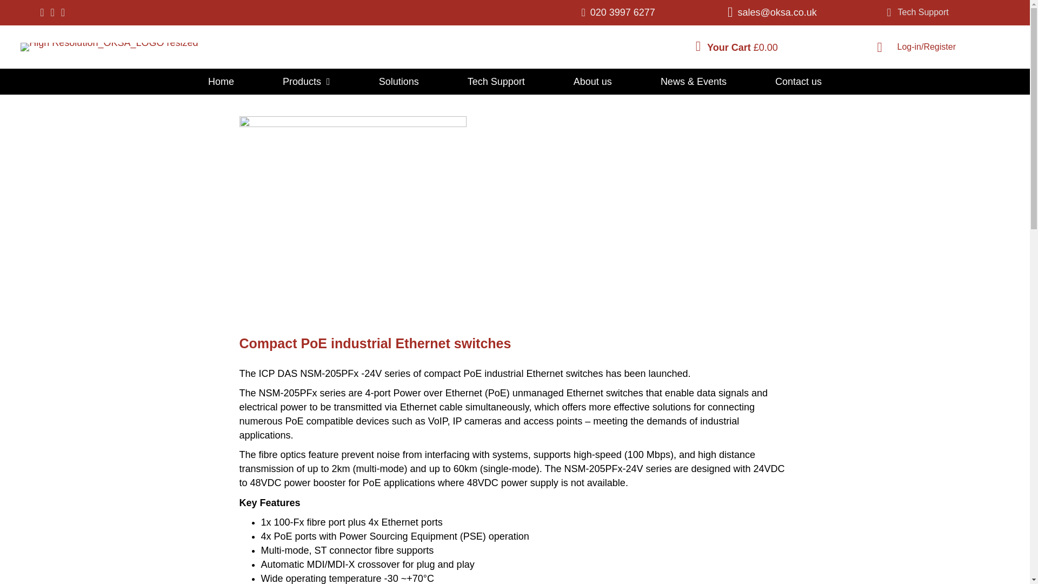 The width and height of the screenshot is (1038, 584). I want to click on Products, so click(306, 81).